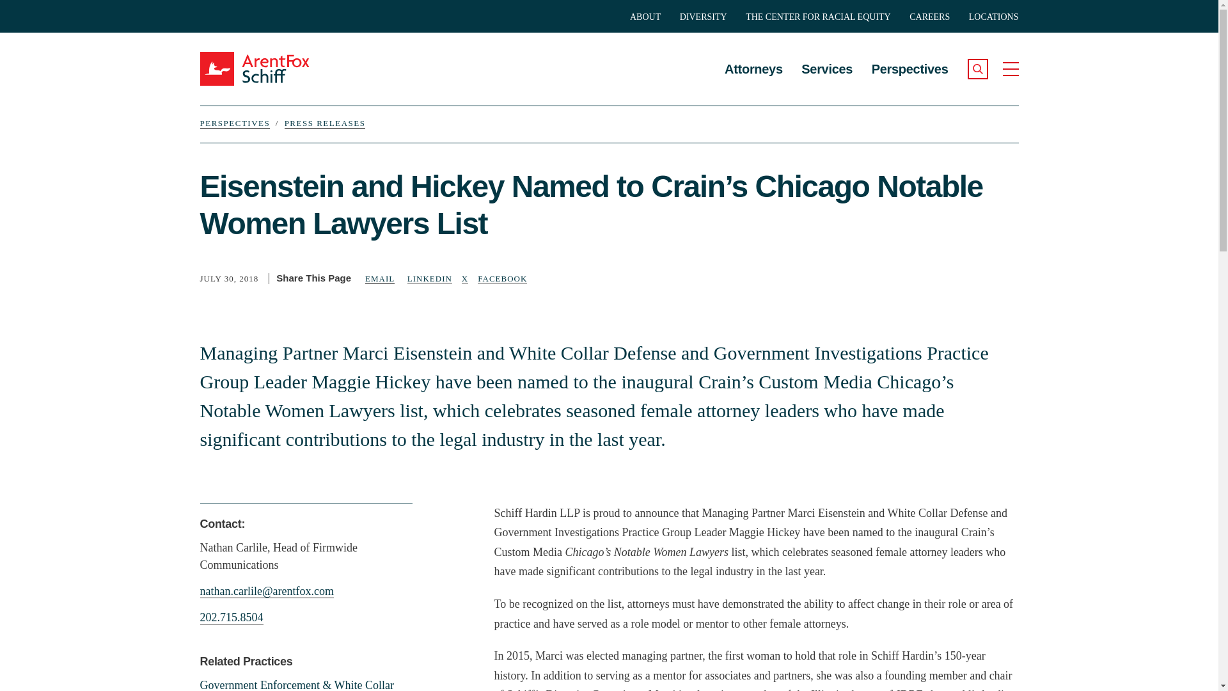 The height and width of the screenshot is (691, 1228). Describe the element at coordinates (704, 17) in the screenshot. I see `DIVERSITY` at that location.